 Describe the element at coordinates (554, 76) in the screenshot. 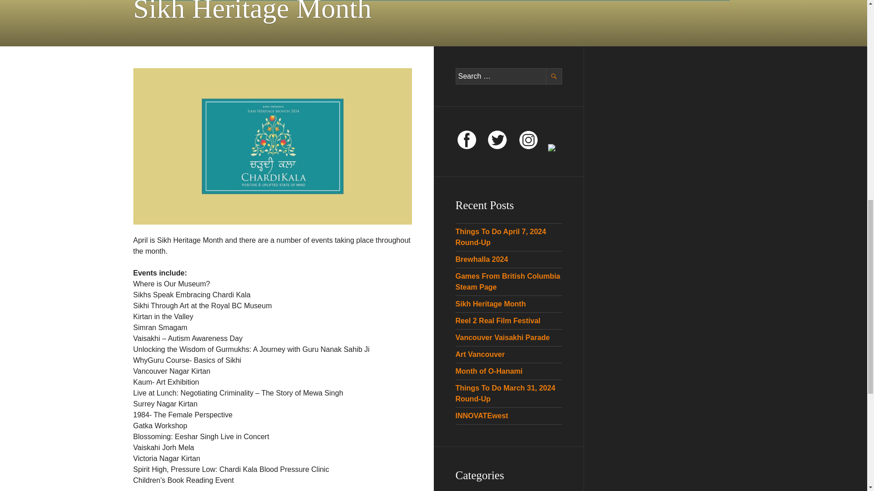

I see `Search` at that location.